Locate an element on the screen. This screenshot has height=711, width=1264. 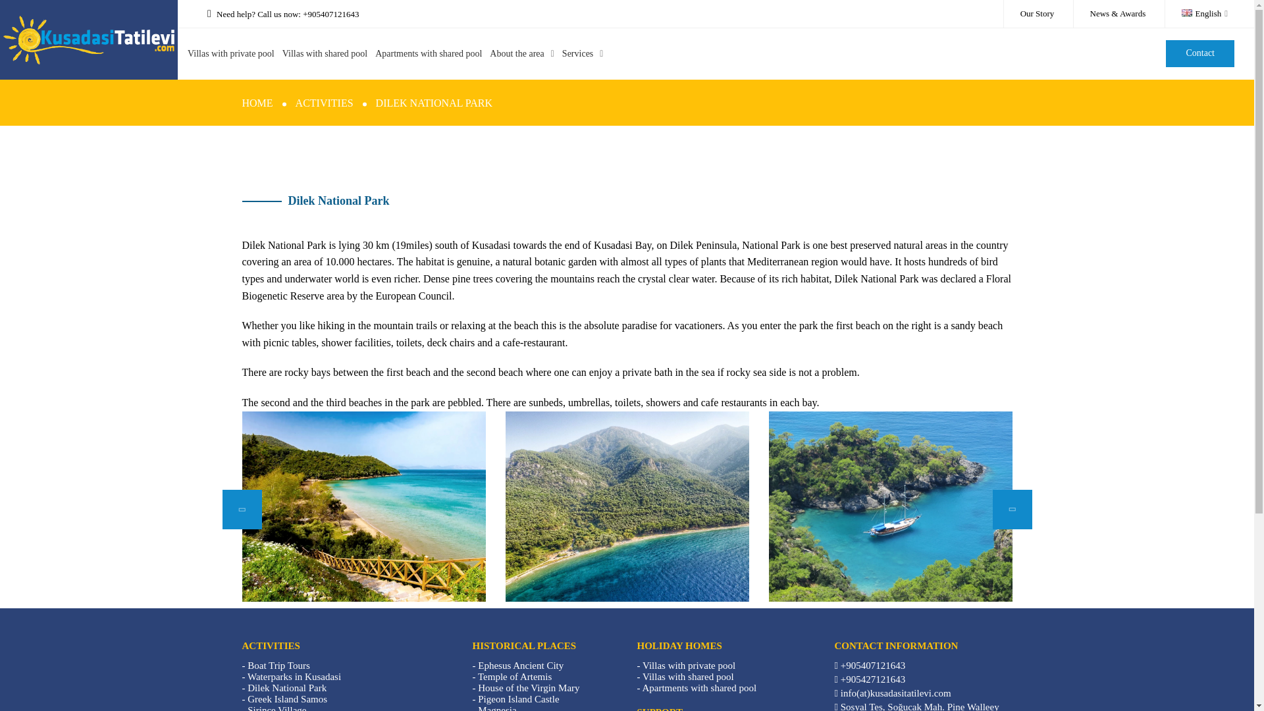
Contact is located at coordinates (1199, 53).